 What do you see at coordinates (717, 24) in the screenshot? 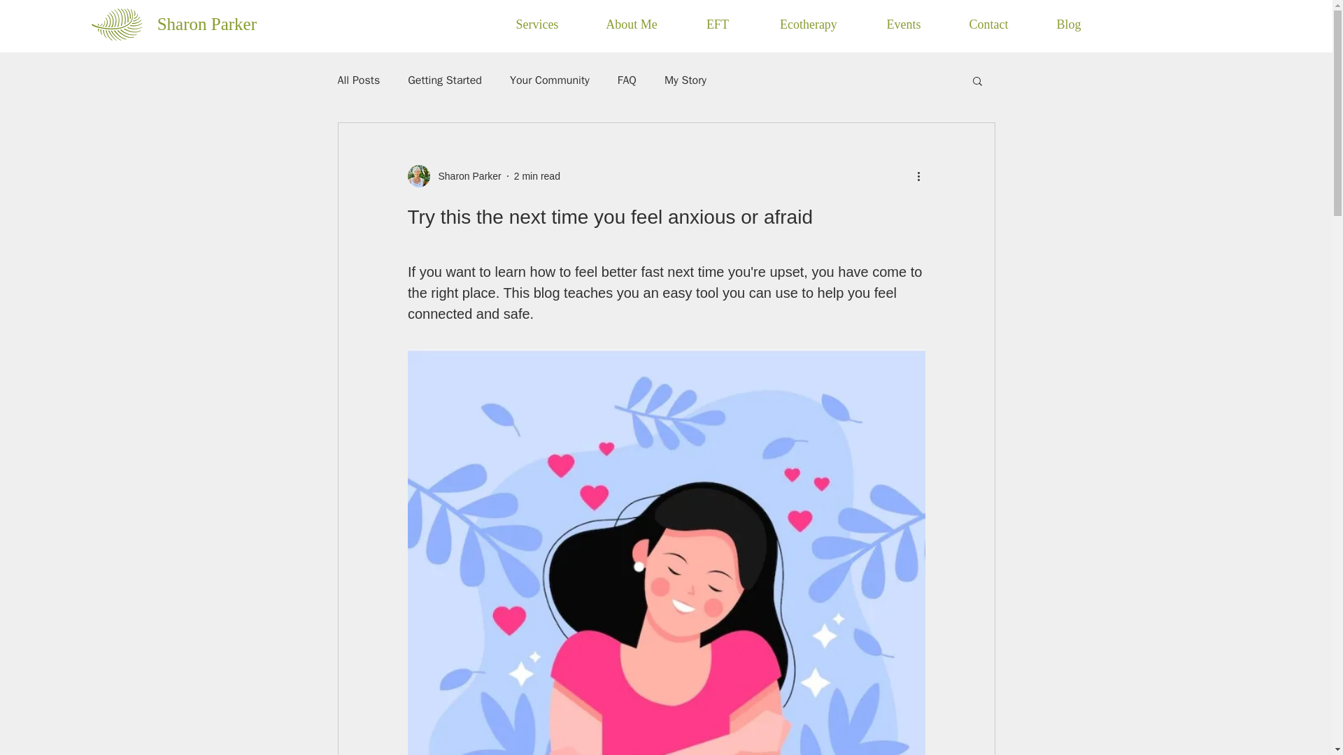
I see `EFT` at bounding box center [717, 24].